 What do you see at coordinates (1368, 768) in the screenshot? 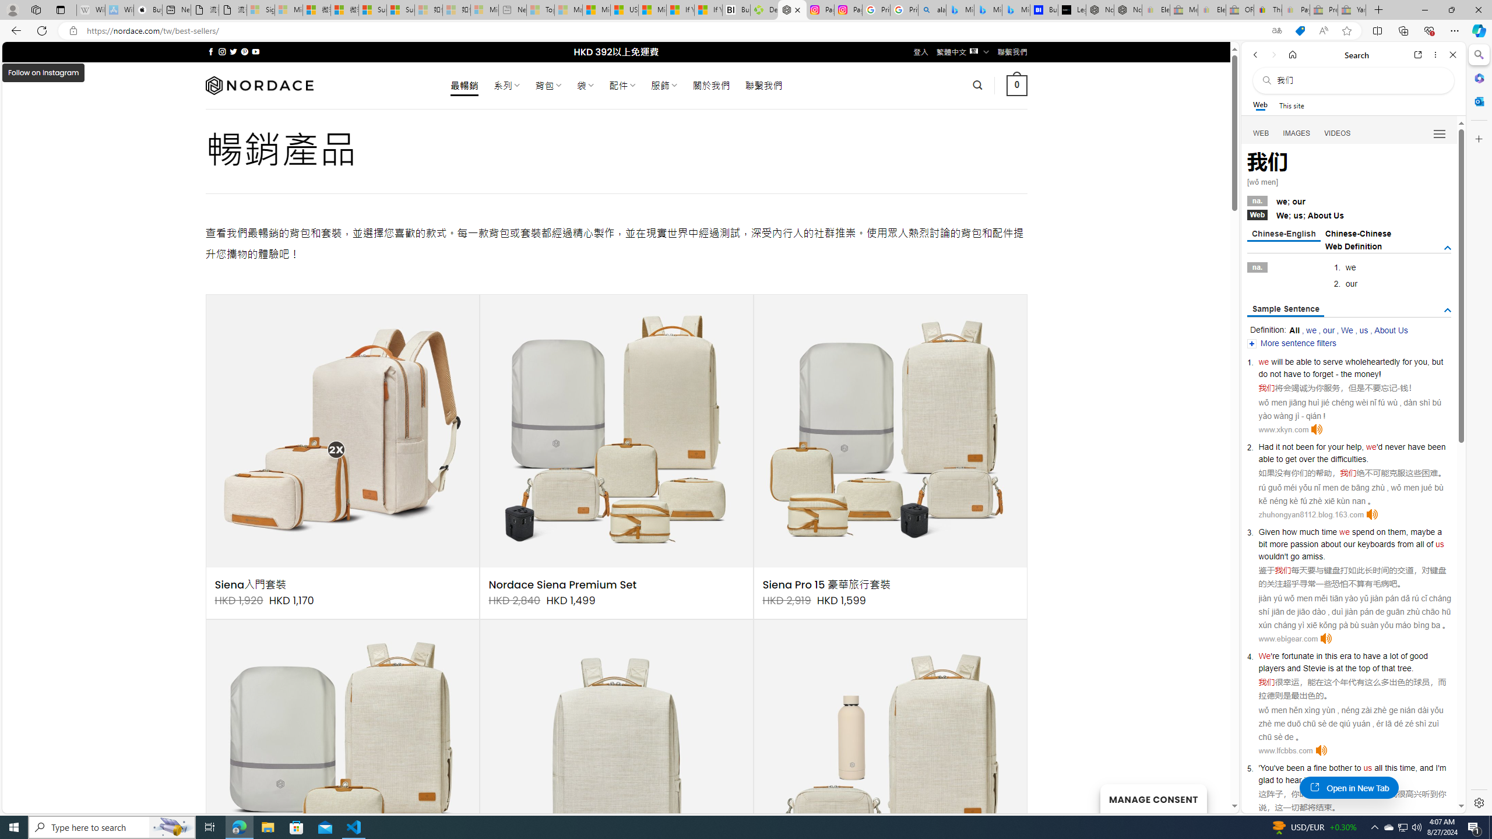
I see `us` at bounding box center [1368, 768].